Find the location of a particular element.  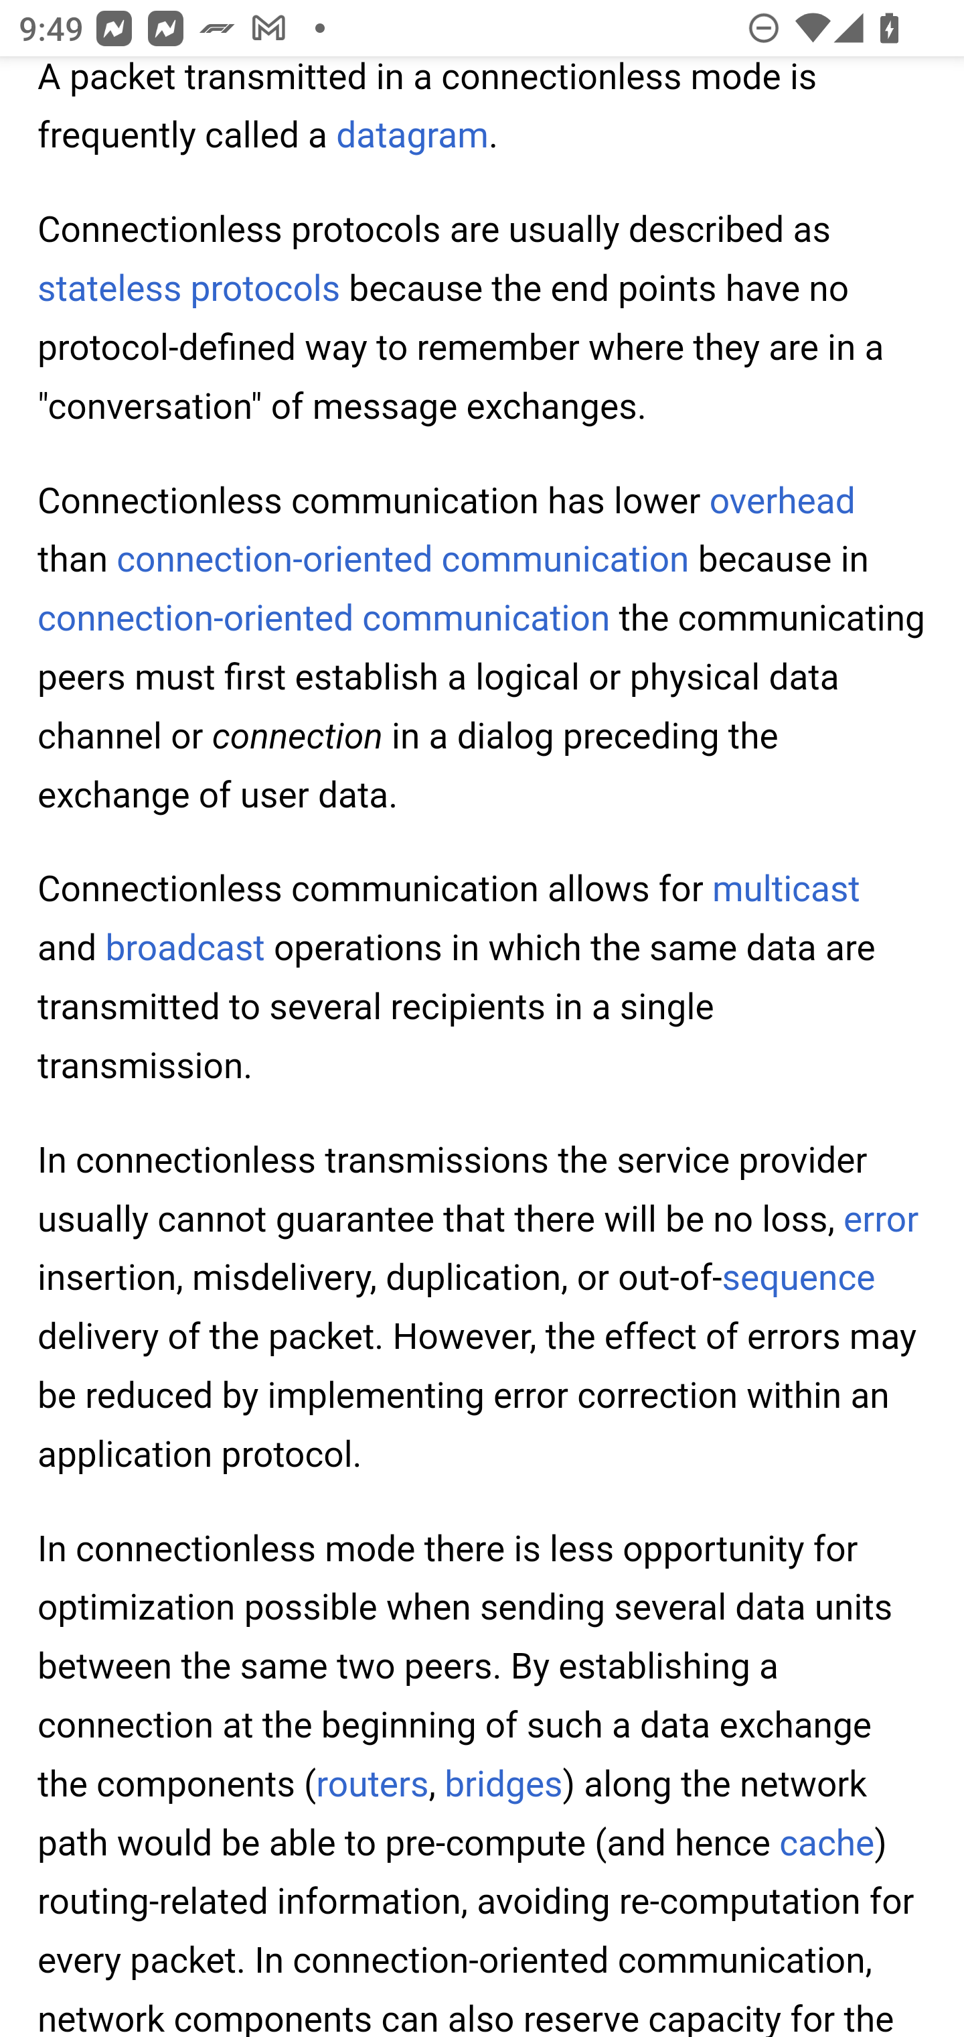

stateless protocols is located at coordinates (190, 289).